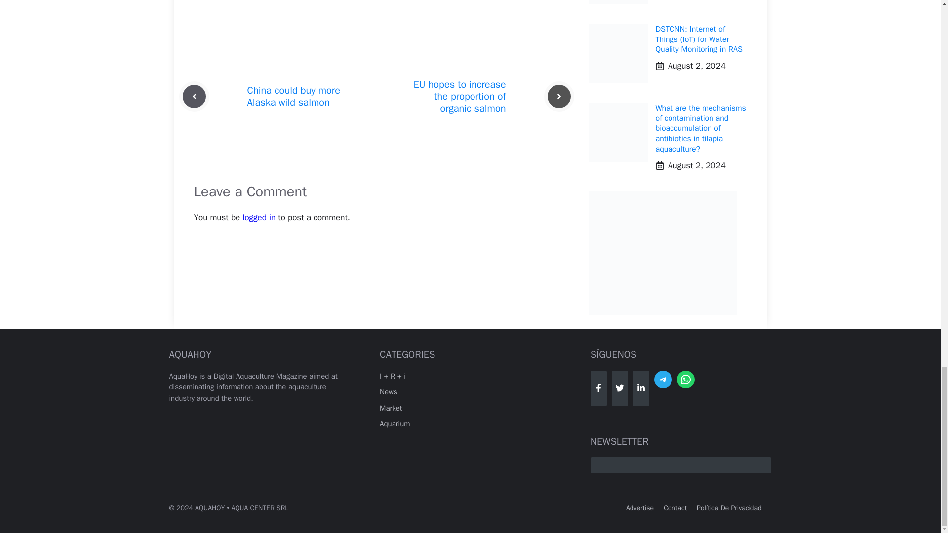 The width and height of the screenshot is (948, 533). I want to click on logged in, so click(259, 217).